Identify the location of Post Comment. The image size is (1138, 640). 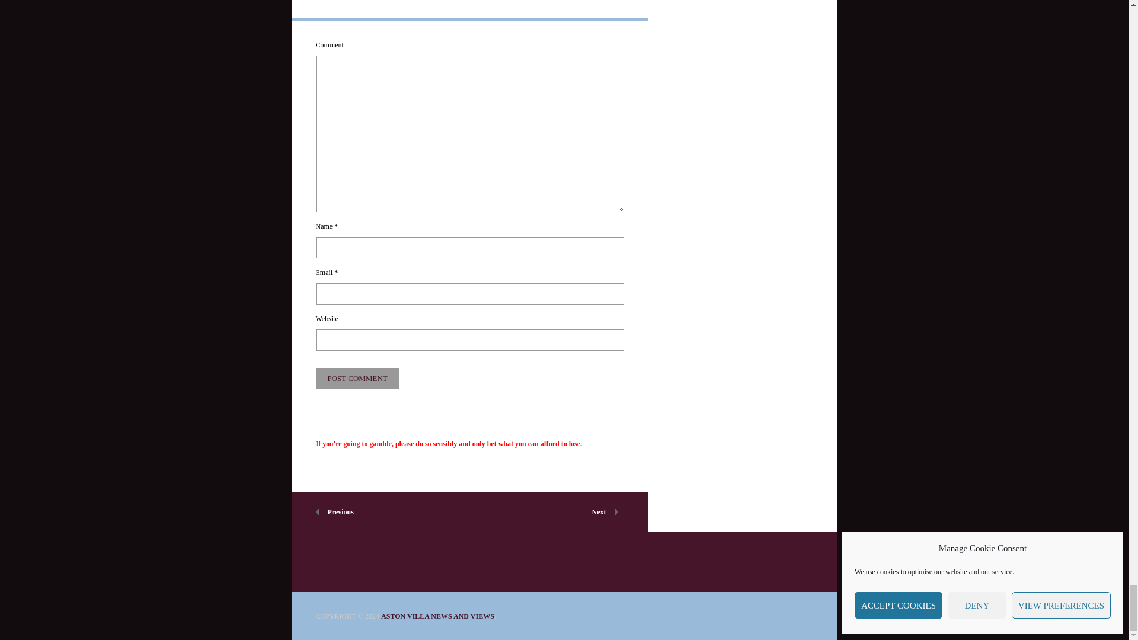
(357, 378).